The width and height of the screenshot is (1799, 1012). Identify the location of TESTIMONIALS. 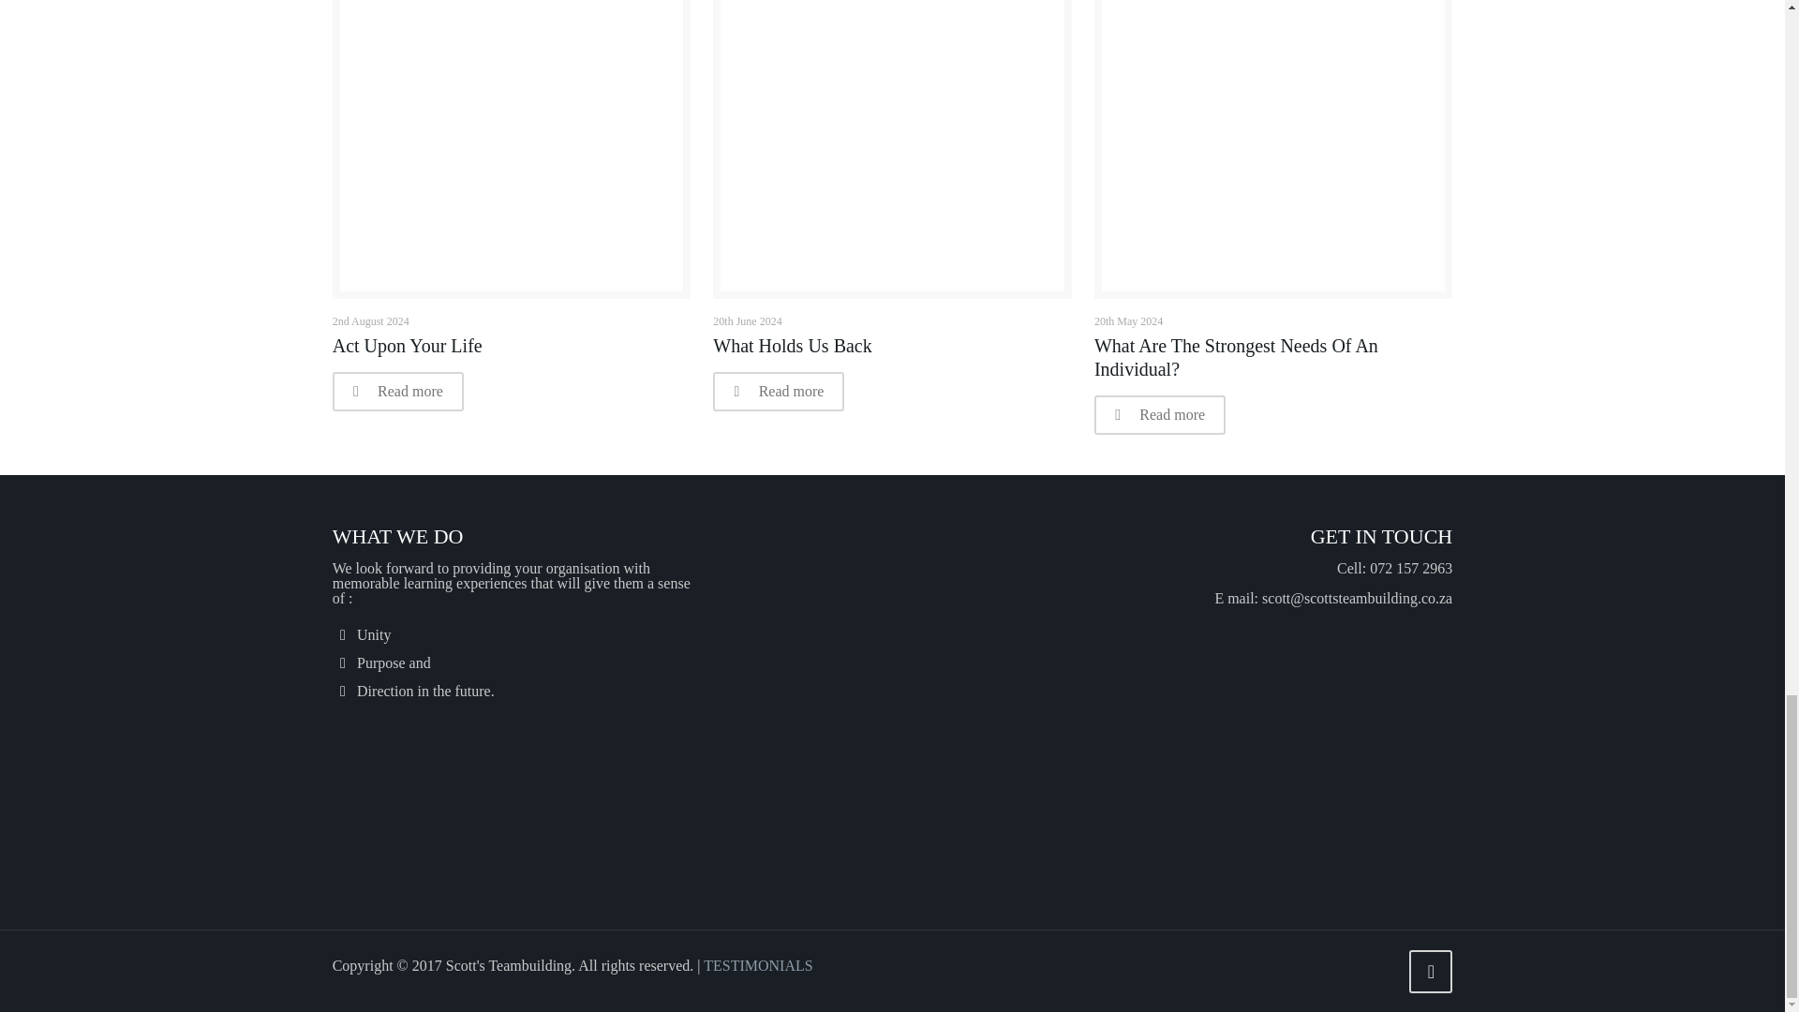
(757, 965).